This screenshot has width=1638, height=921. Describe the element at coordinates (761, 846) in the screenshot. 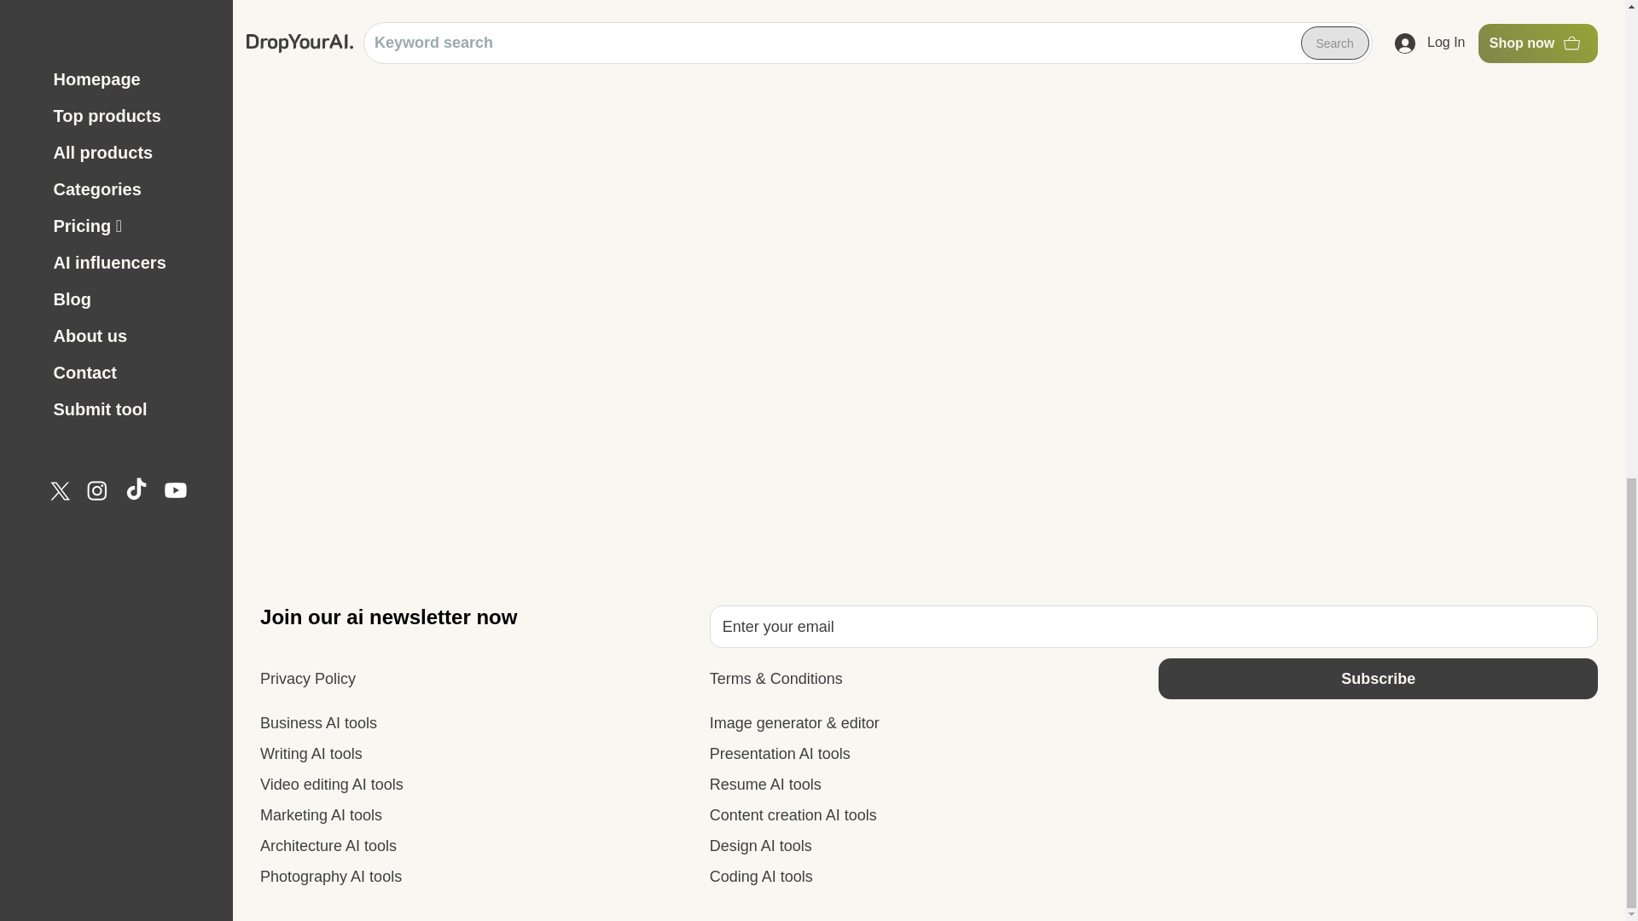

I see `Design AI tools` at that location.